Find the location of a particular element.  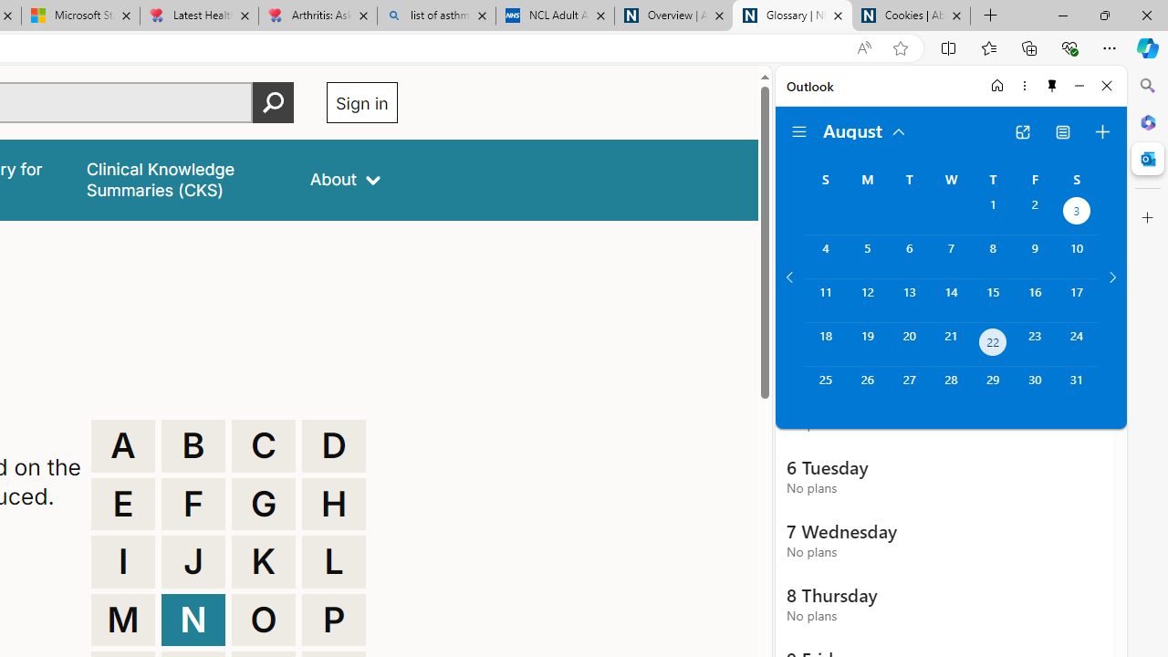

August is located at coordinates (865, 130).